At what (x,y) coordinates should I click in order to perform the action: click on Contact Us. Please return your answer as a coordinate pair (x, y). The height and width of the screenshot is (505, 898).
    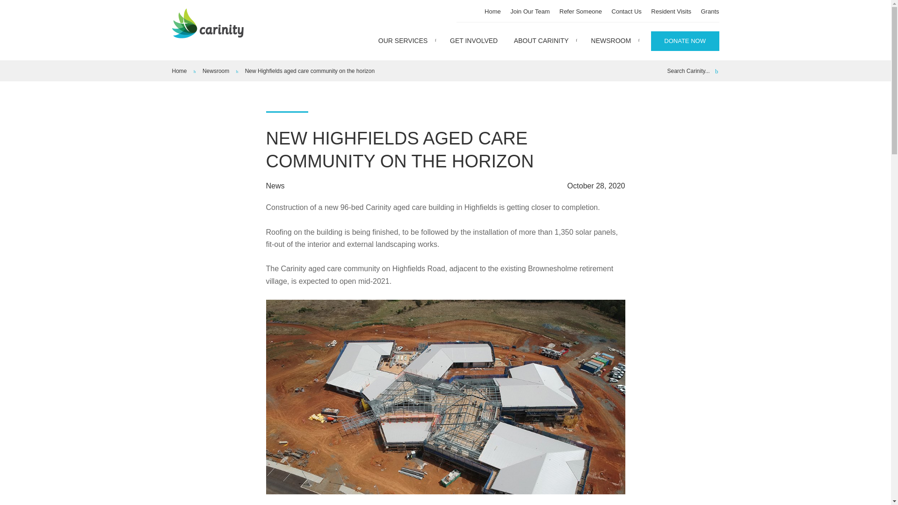
    Looking at the image, I should click on (627, 11).